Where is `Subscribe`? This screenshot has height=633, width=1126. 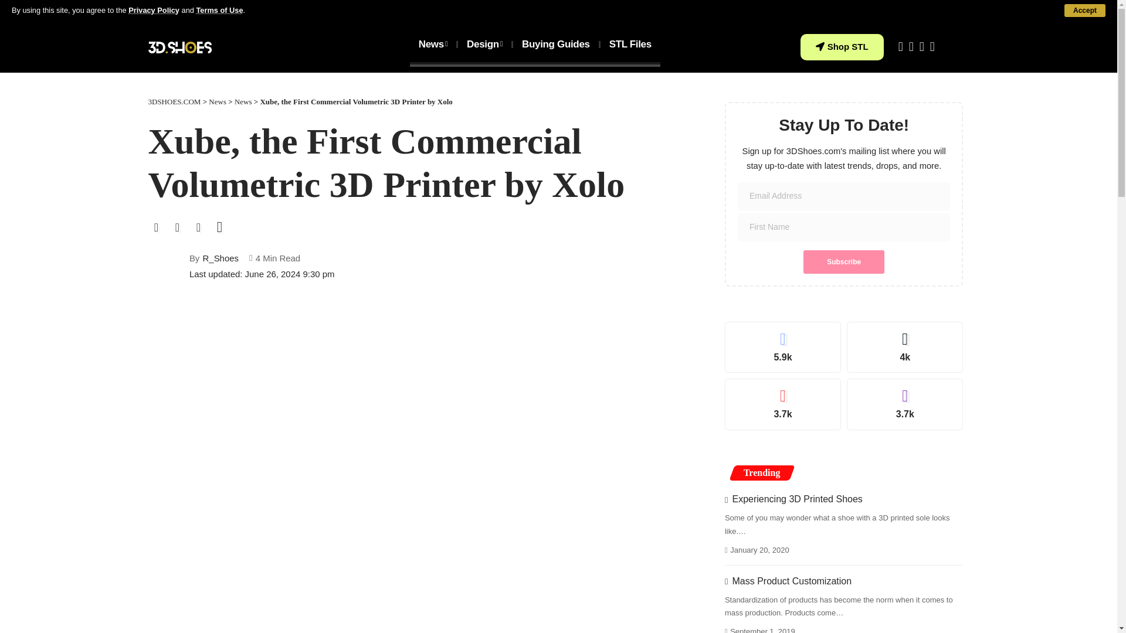 Subscribe is located at coordinates (843, 261).